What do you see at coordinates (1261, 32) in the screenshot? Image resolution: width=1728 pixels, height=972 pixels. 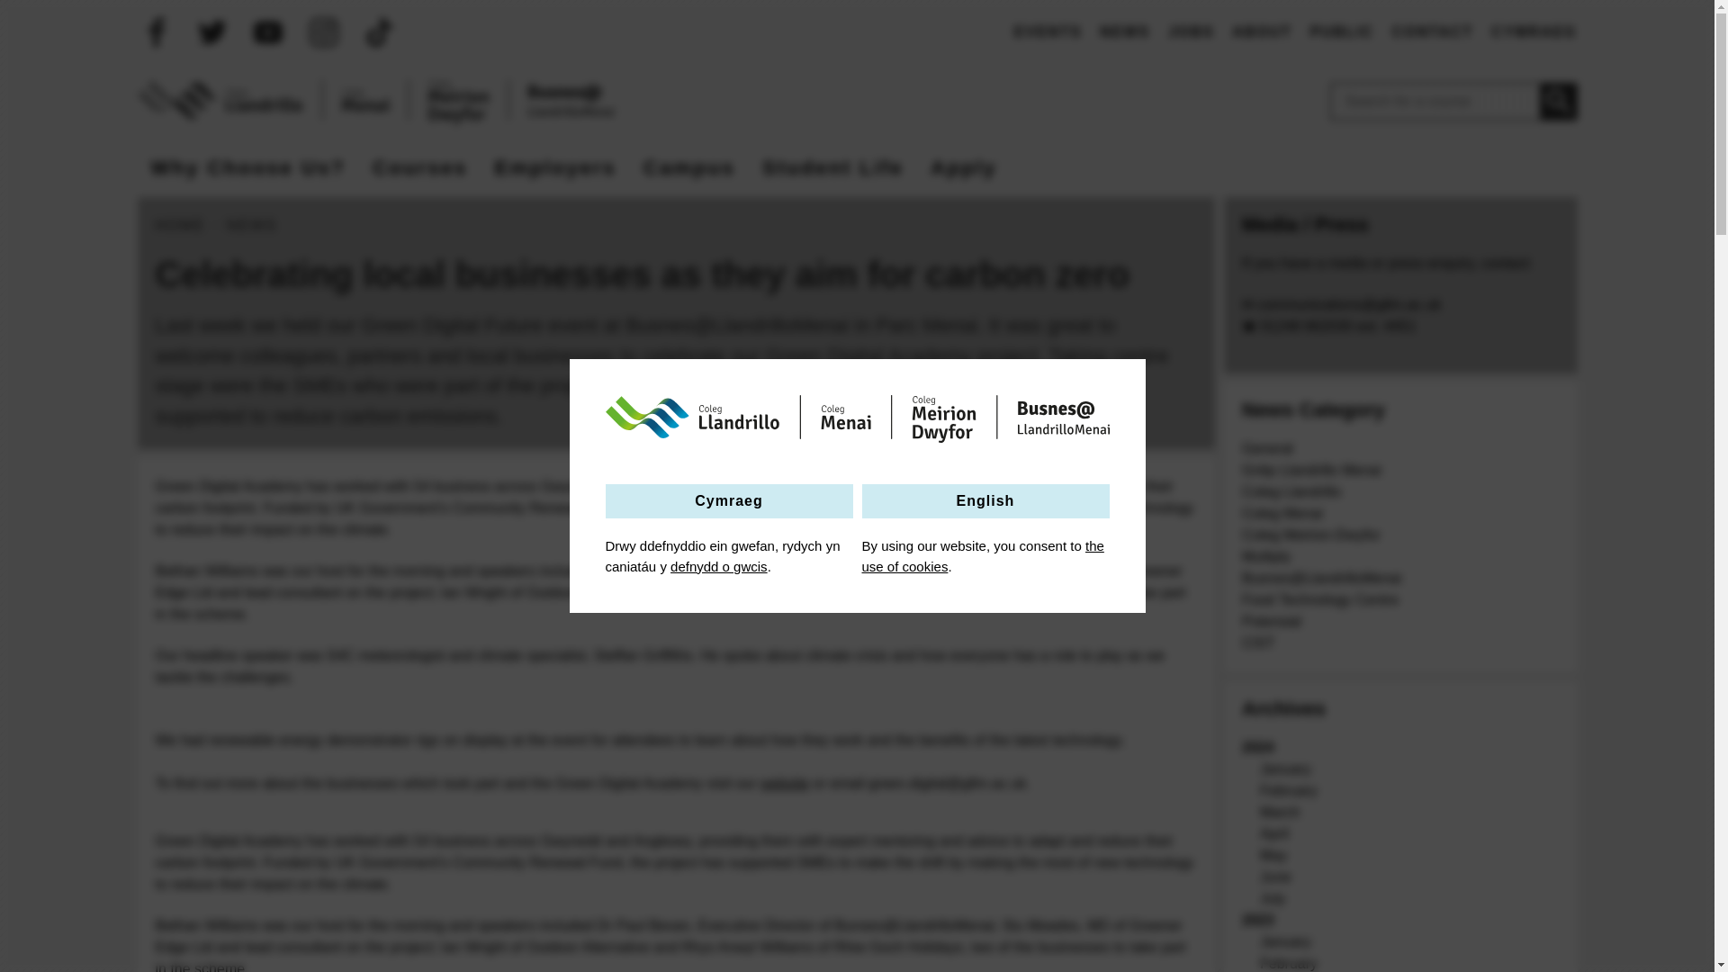 I see `ABOUT` at bounding box center [1261, 32].